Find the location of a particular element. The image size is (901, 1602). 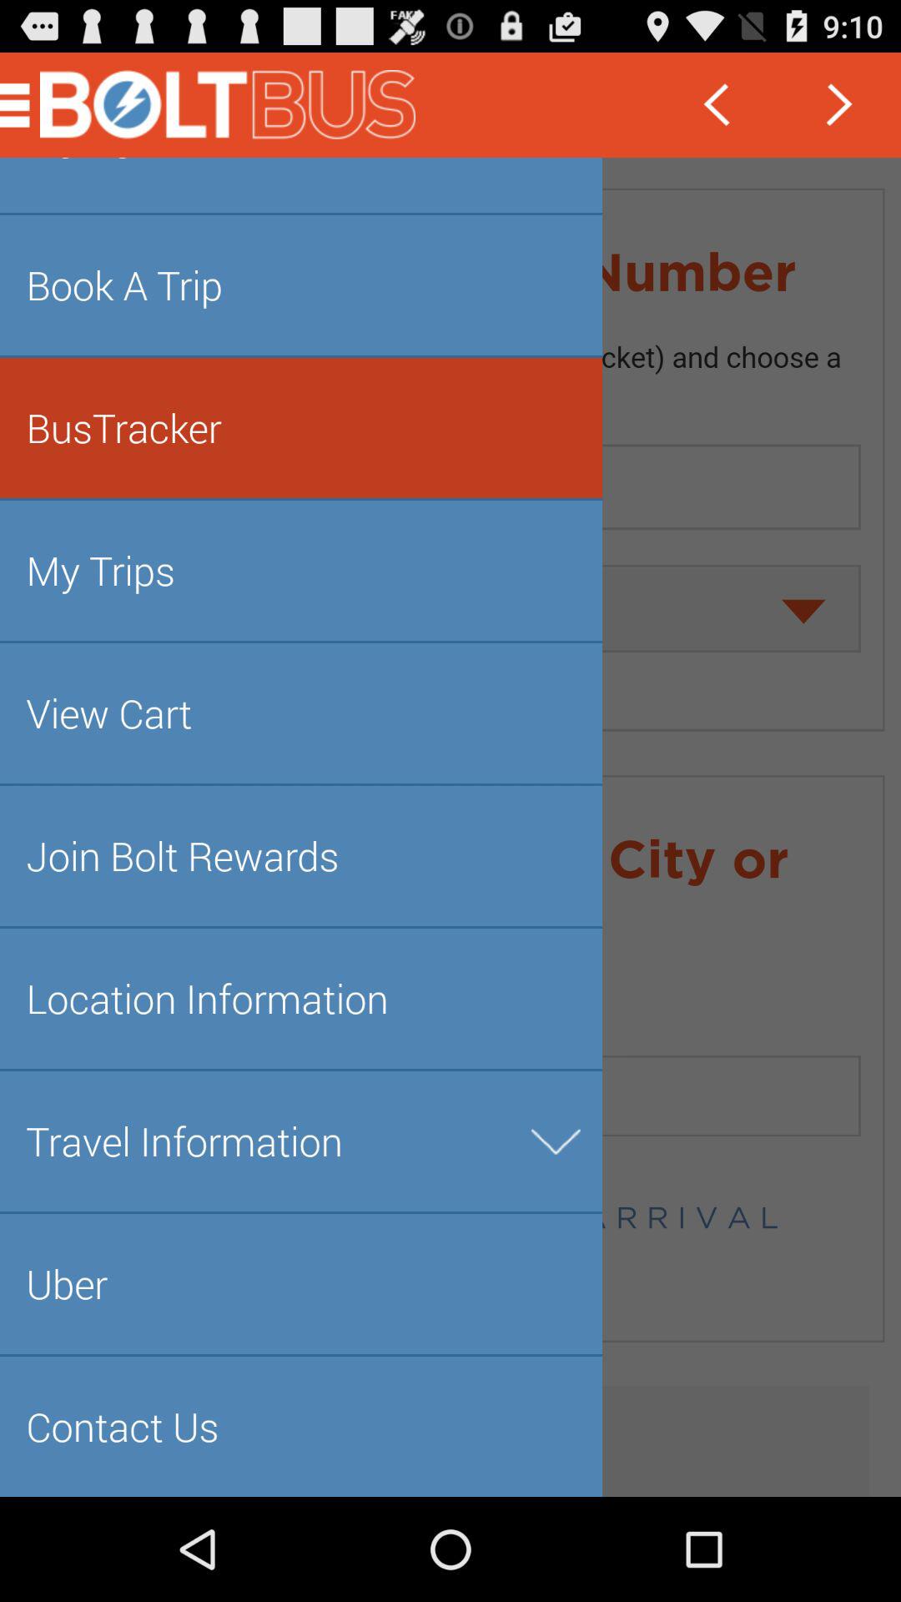

select various information is located at coordinates (450, 828).